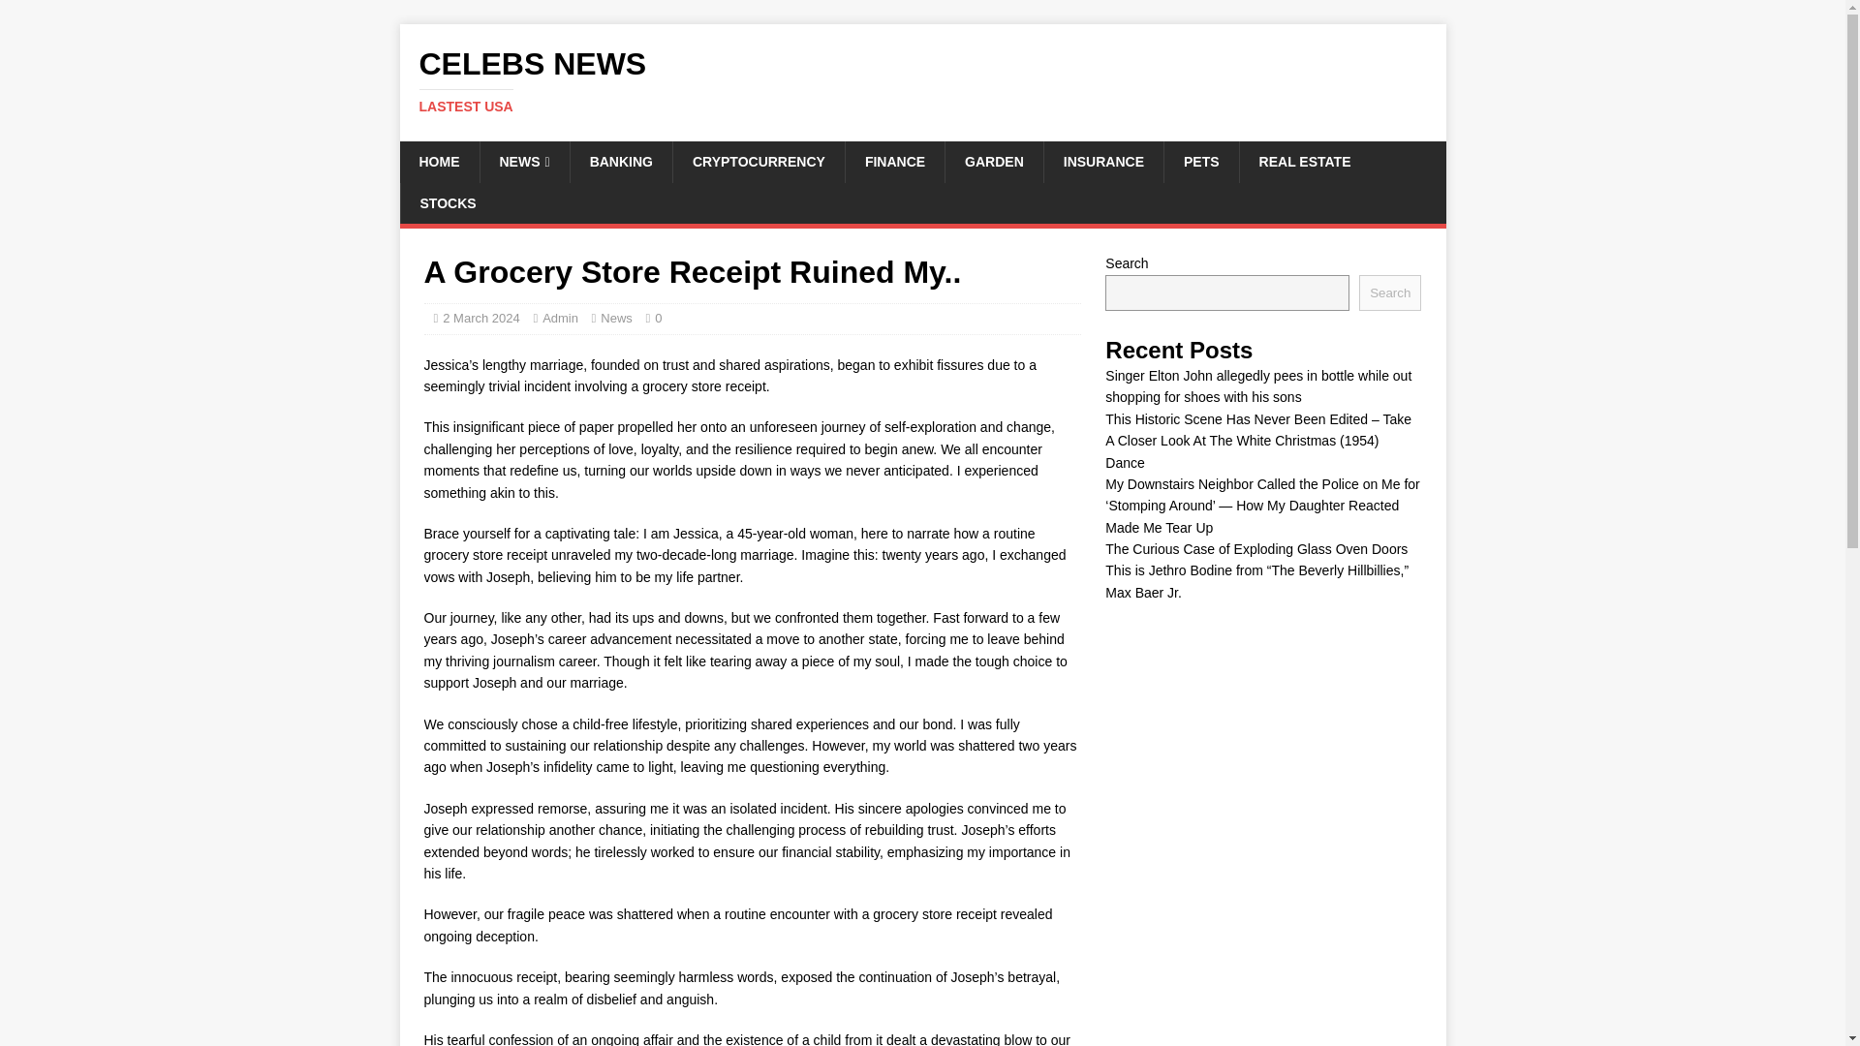 Image resolution: width=1860 pixels, height=1046 pixels. I want to click on BANKING, so click(1201, 161).